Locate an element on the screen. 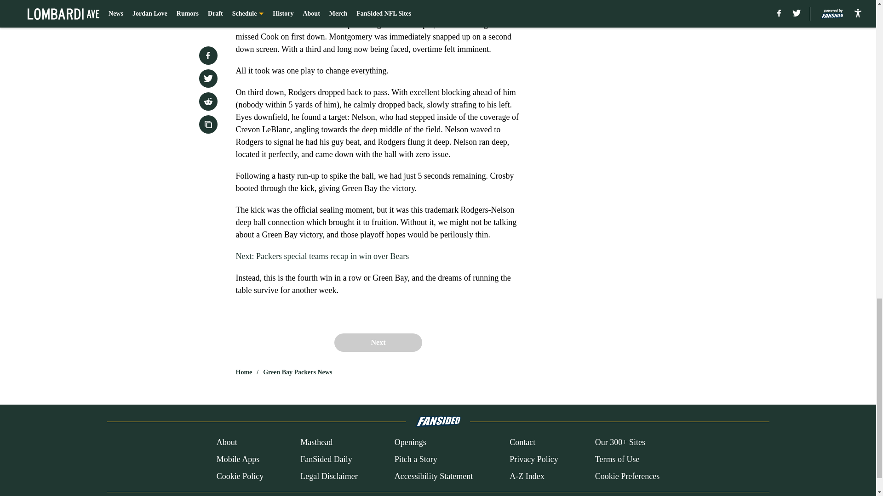 The image size is (883, 496). Home is located at coordinates (244, 372).